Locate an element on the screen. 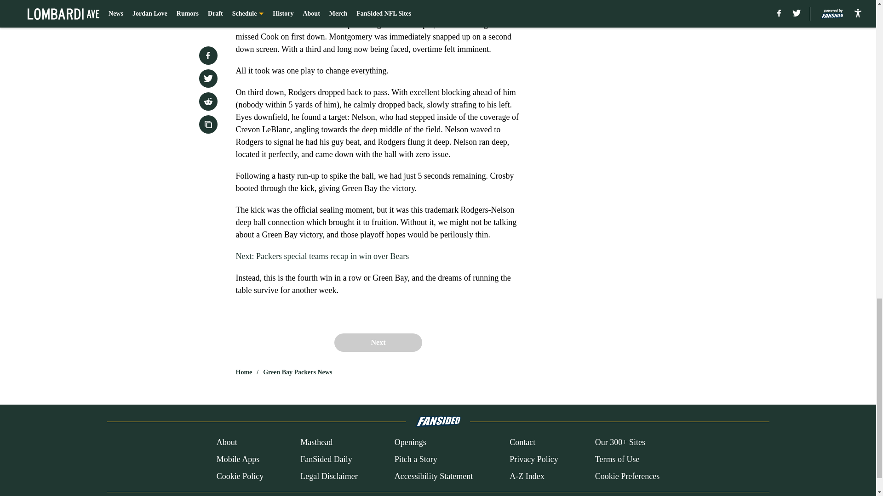 The image size is (883, 496). Home is located at coordinates (244, 372).